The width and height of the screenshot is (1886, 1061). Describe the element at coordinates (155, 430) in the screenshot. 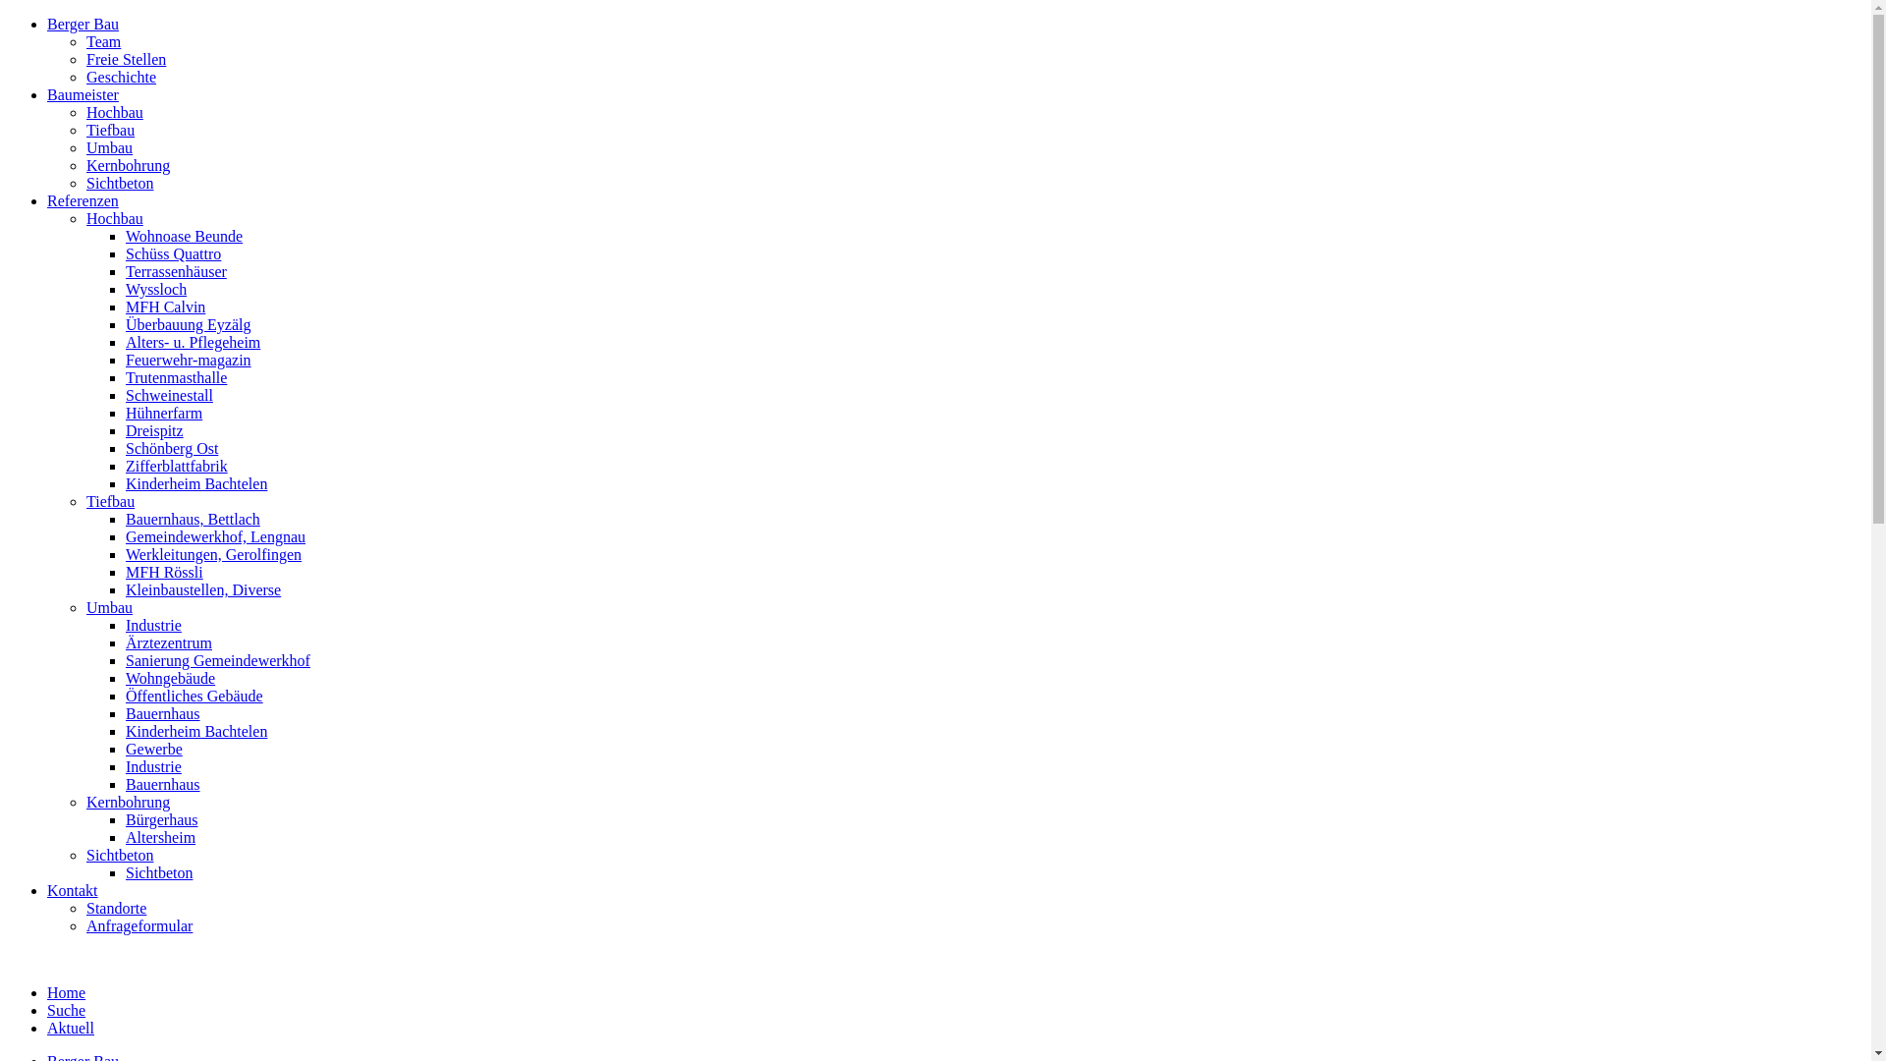

I see `Dreispitz` at that location.